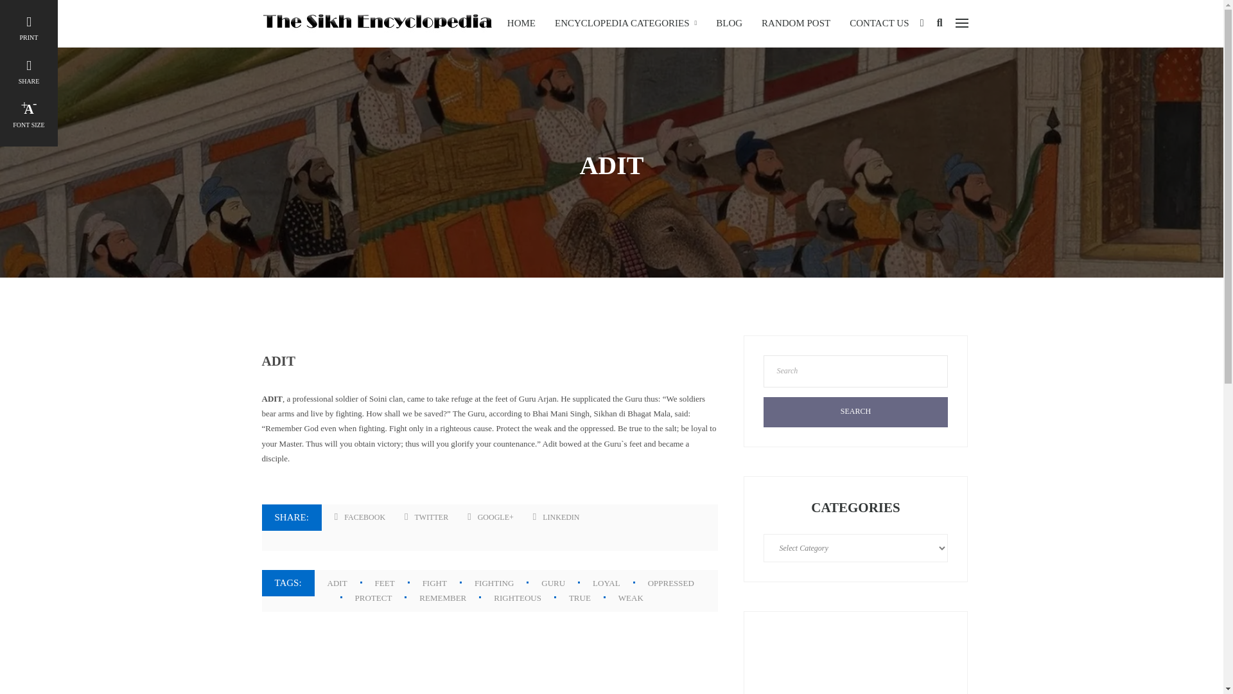  I want to click on The Sikh Encyclopedia, so click(376, 22).